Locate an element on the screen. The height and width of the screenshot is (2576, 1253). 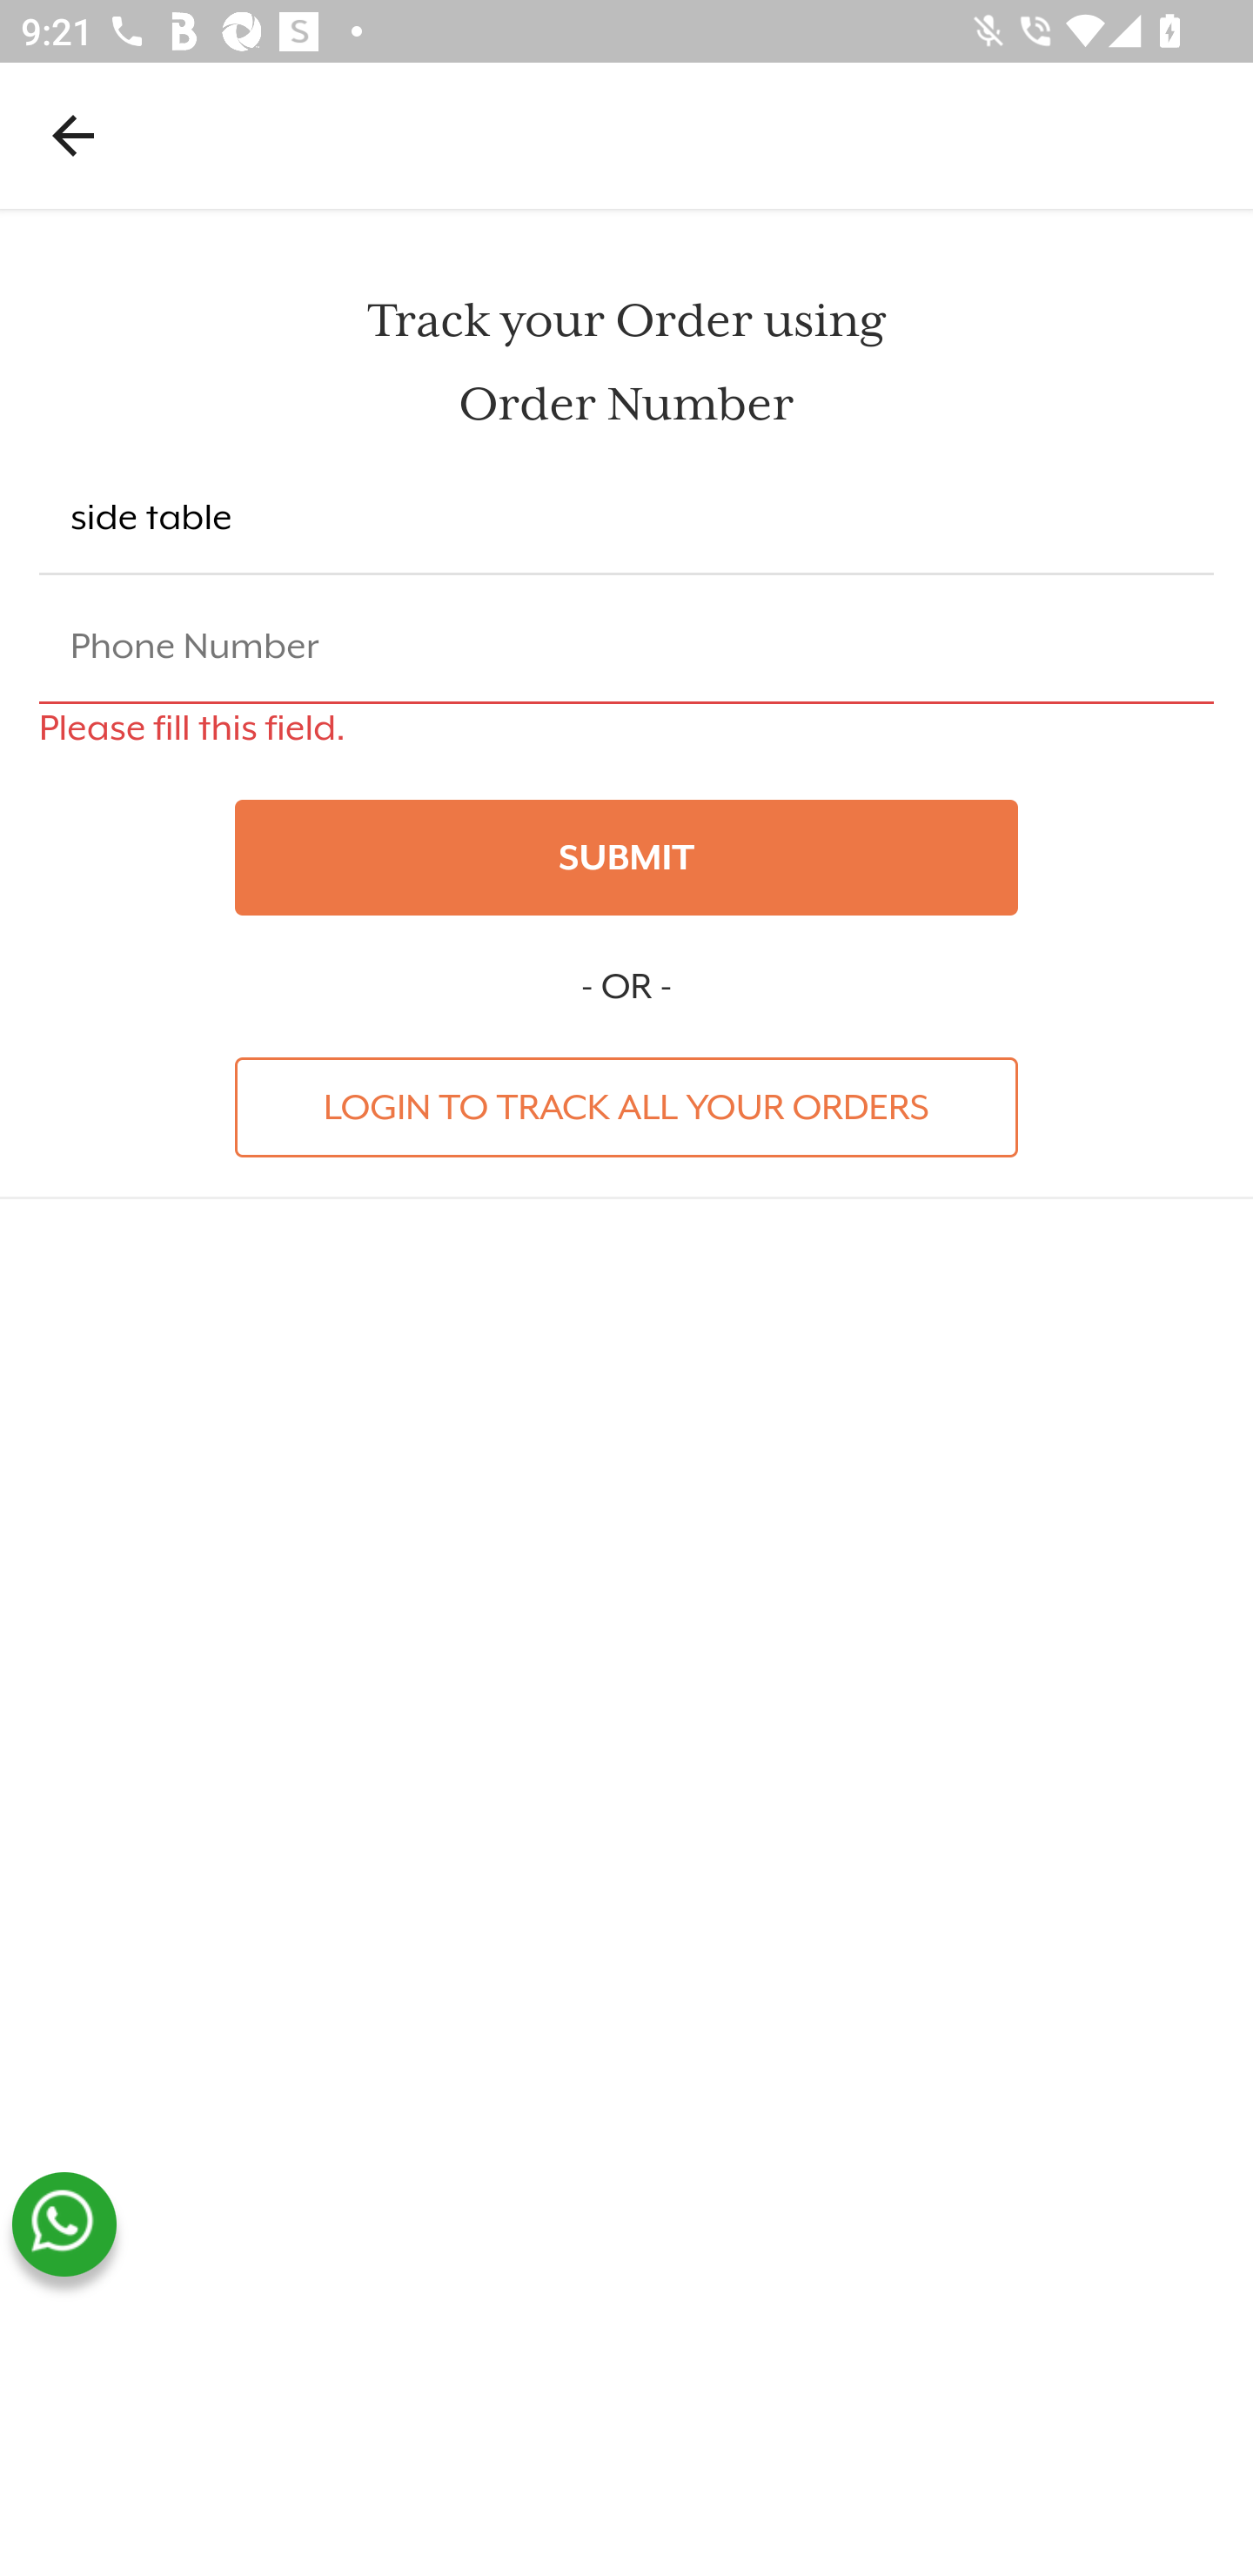
whatsapp is located at coordinates (64, 2224).